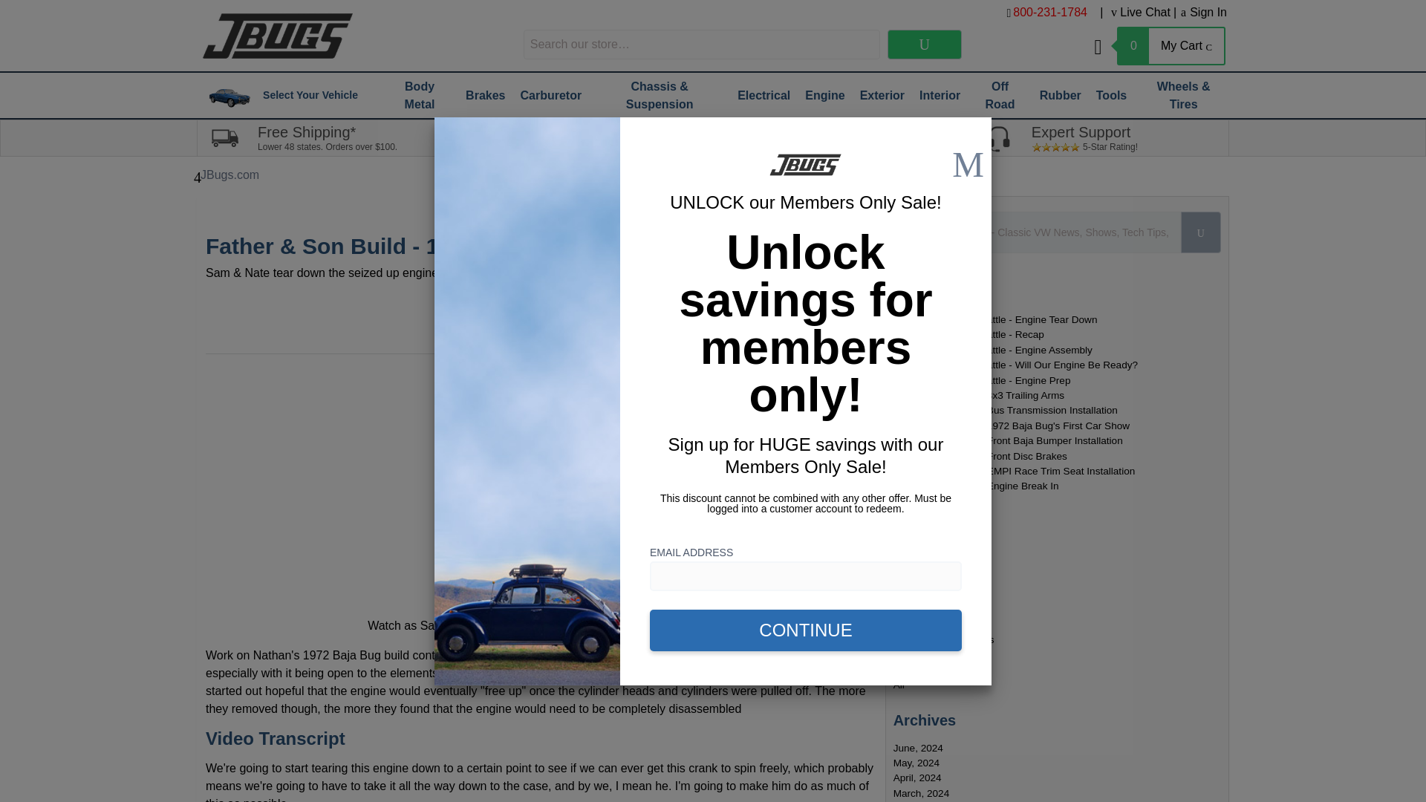  Describe the element at coordinates (420, 95) in the screenshot. I see `Body Metal` at that location.